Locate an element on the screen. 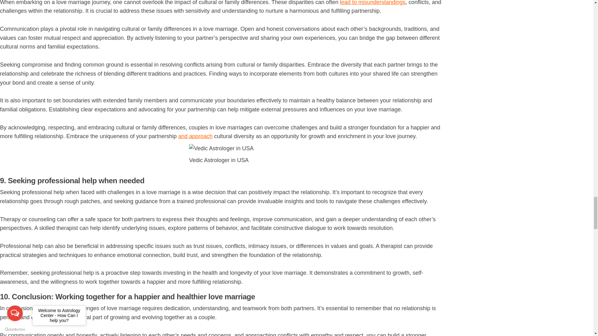  lead to misunderstandings is located at coordinates (373, 2).